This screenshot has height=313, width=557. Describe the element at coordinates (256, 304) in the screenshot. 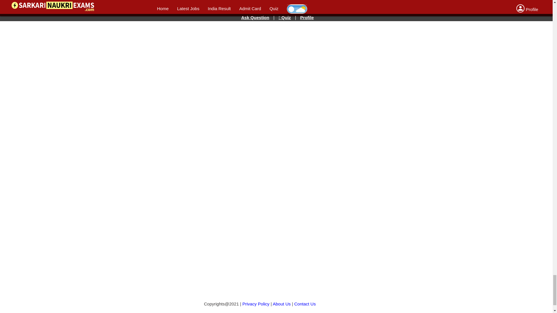

I see `Privacy Policy` at that location.